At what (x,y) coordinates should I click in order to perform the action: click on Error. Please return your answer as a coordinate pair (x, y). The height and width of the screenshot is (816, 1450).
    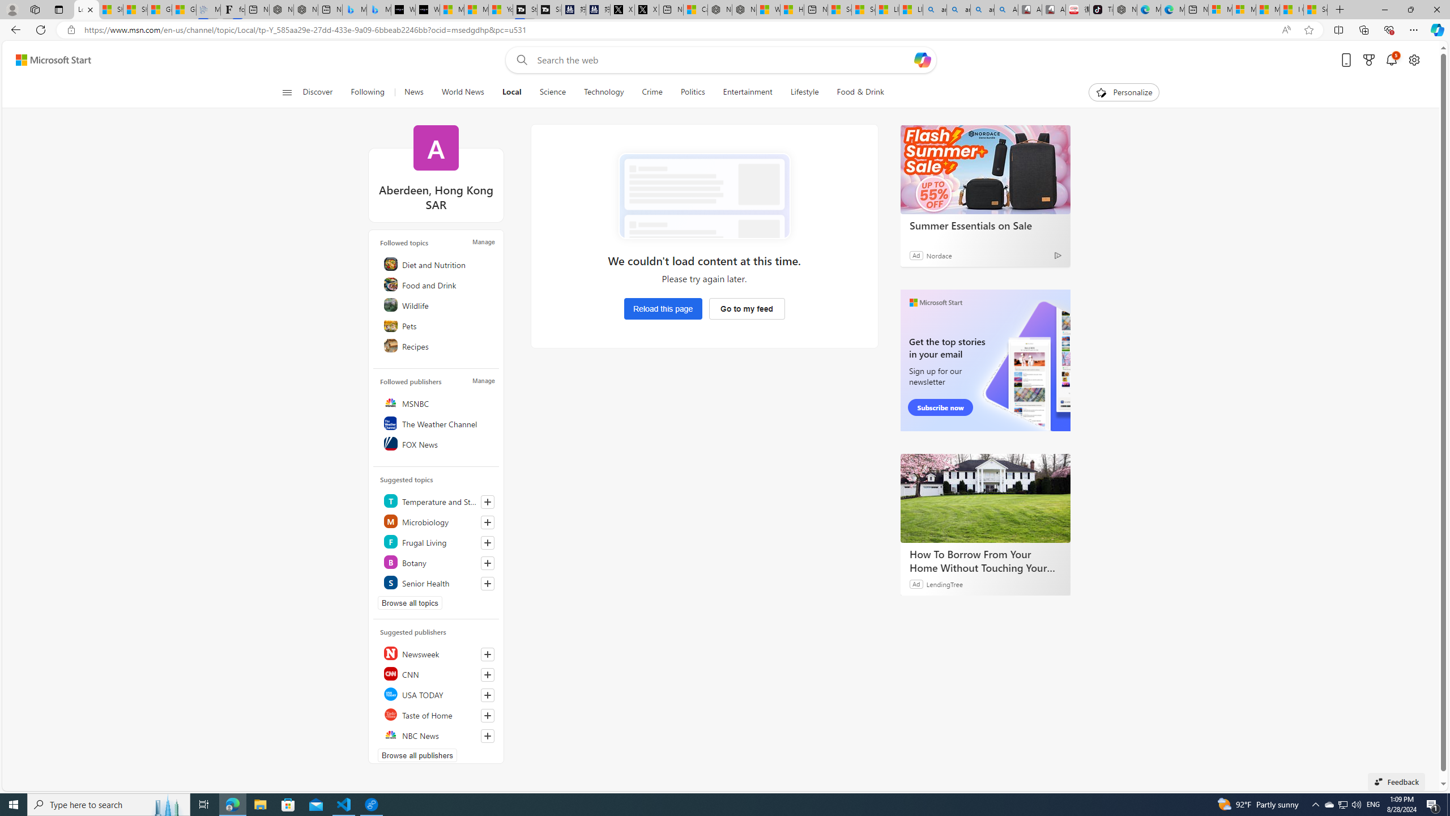
    Looking at the image, I should click on (703, 196).